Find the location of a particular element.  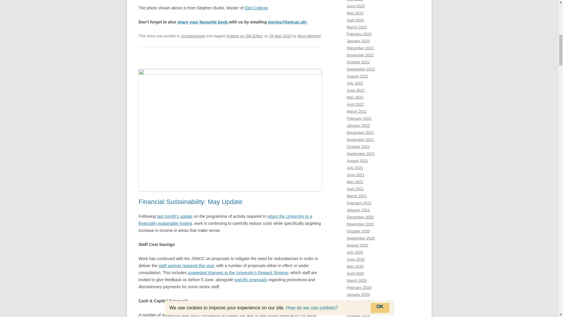

Eliot College is located at coordinates (256, 8).